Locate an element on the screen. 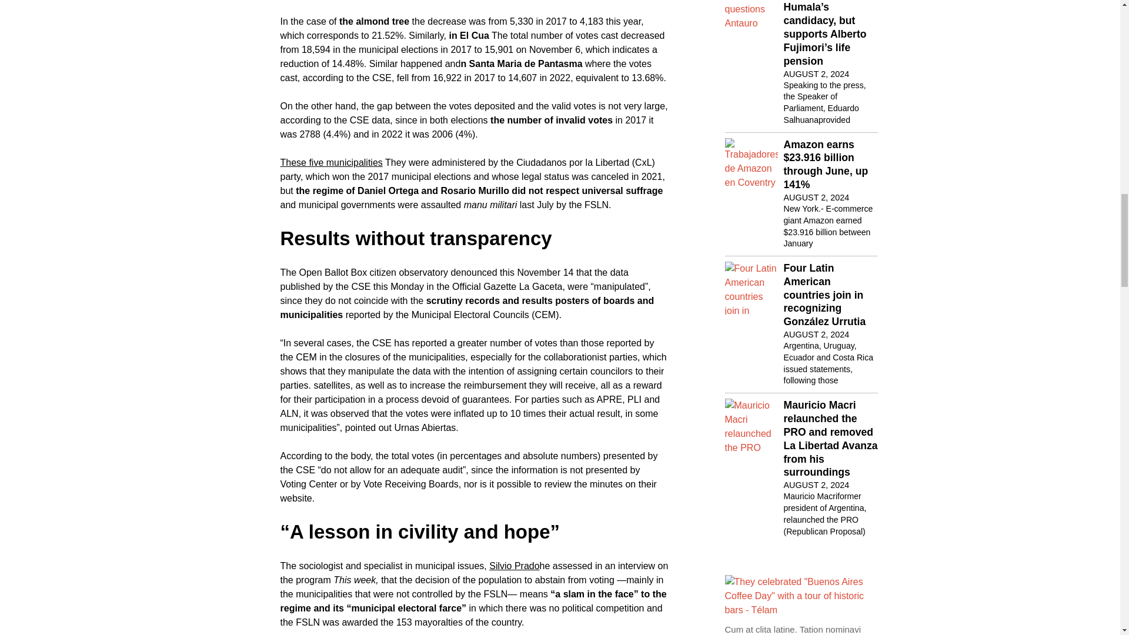 This screenshot has width=1129, height=635. 02 Aug, 2024 18:06:45 is located at coordinates (816, 198).